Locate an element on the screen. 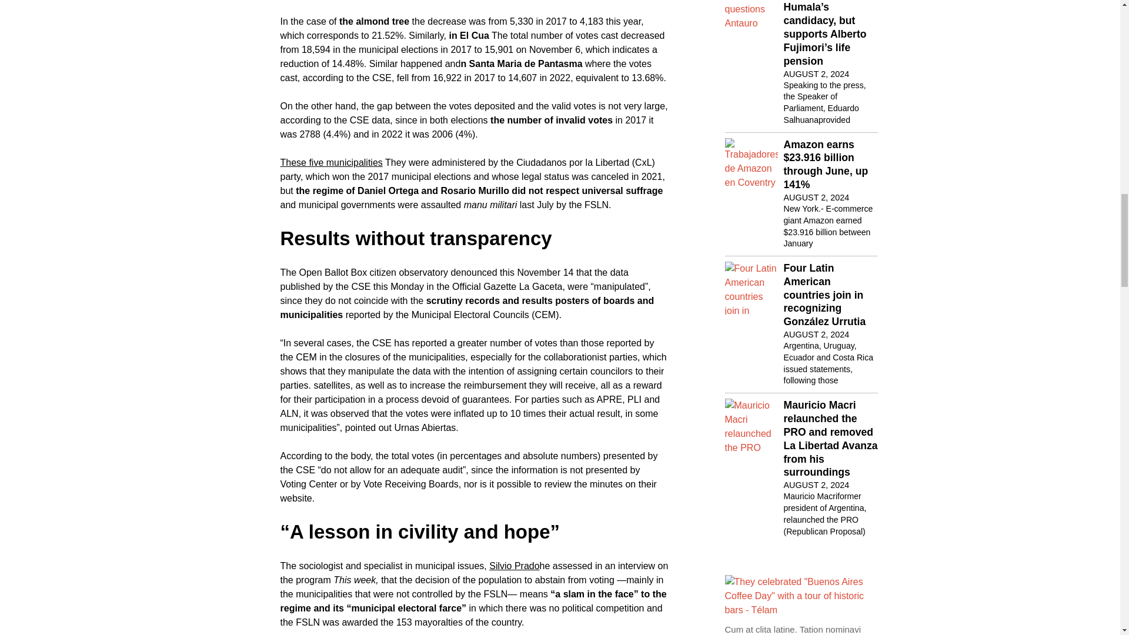 This screenshot has width=1129, height=635. 02 Aug, 2024 18:06:45 is located at coordinates (816, 198).